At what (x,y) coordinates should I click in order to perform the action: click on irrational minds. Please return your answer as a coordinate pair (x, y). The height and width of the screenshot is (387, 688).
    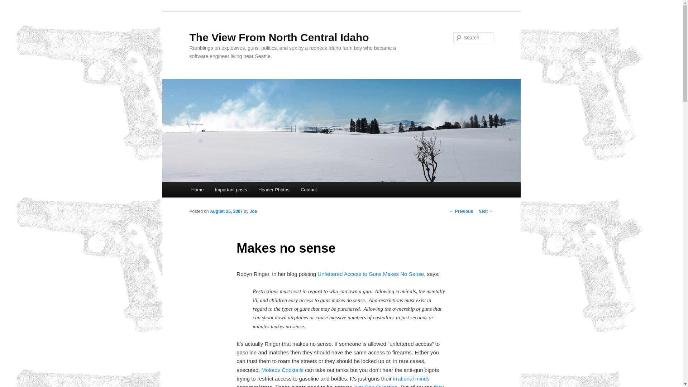
    Looking at the image, I should click on (411, 378).